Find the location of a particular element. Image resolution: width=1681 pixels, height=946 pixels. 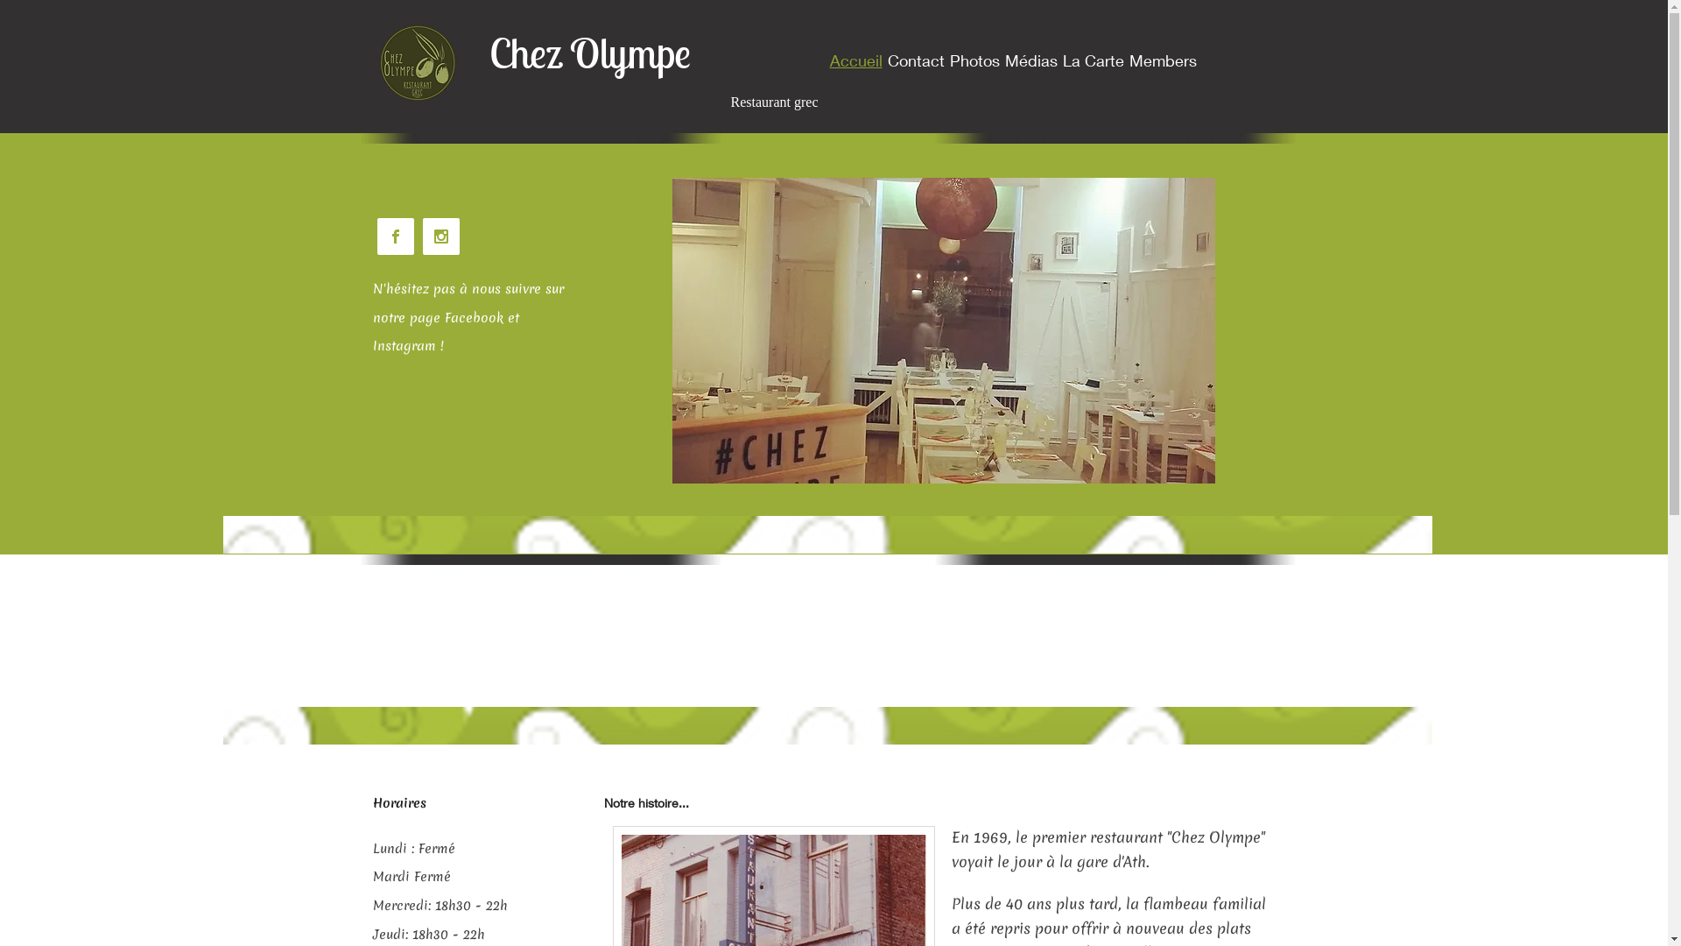

Members is located at coordinates (1163, 60).